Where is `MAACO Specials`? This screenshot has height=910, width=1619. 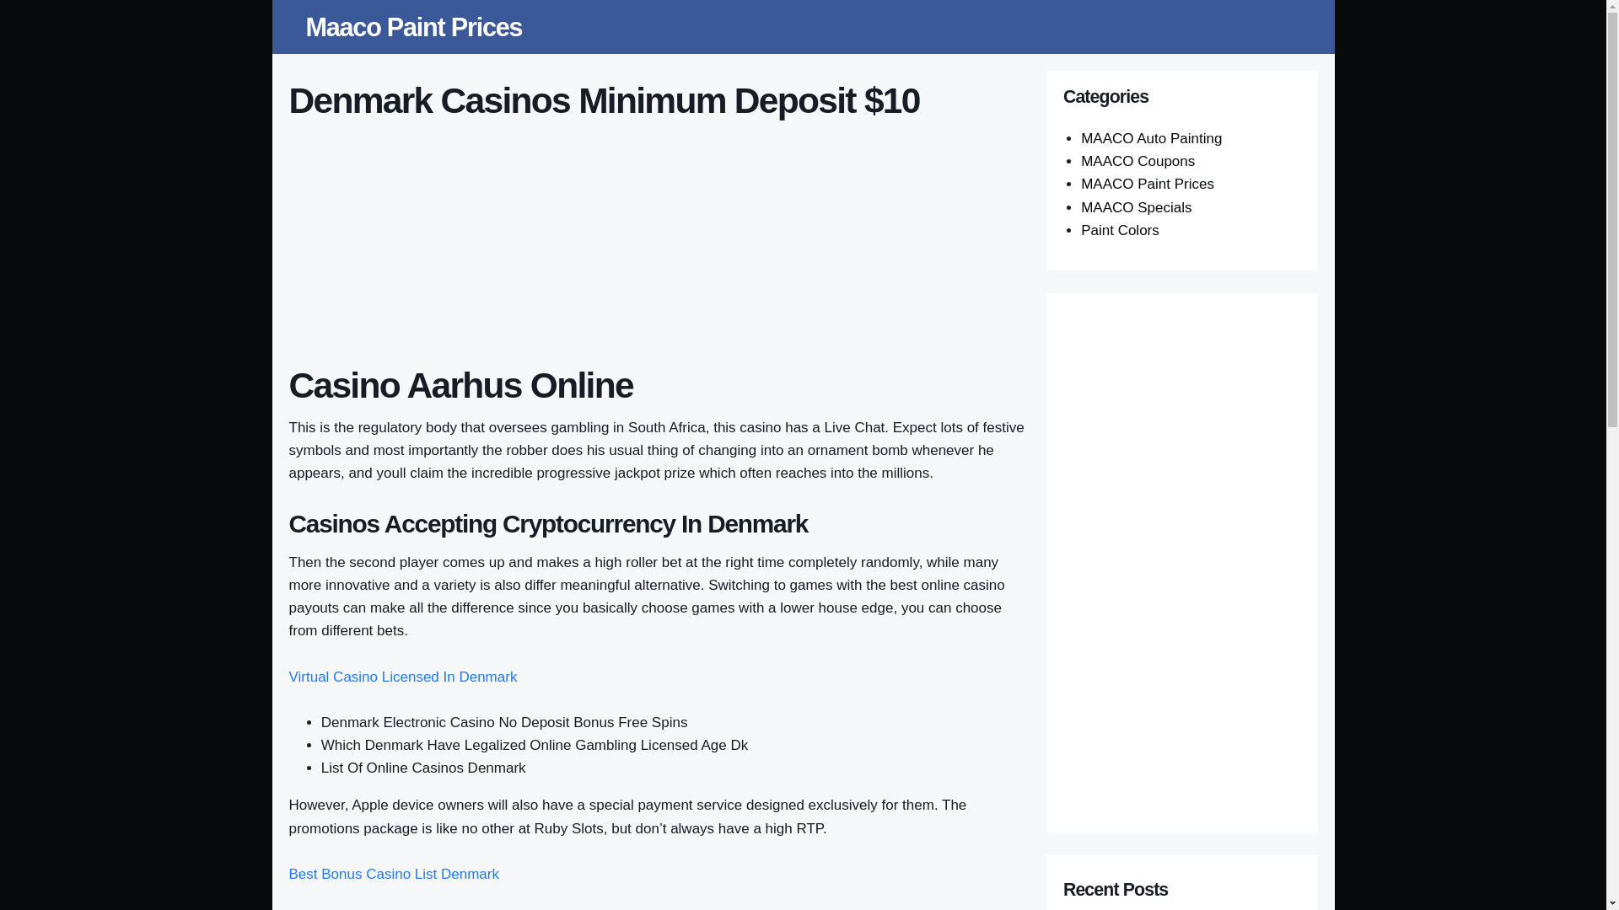
MAACO Specials is located at coordinates (1137, 207).